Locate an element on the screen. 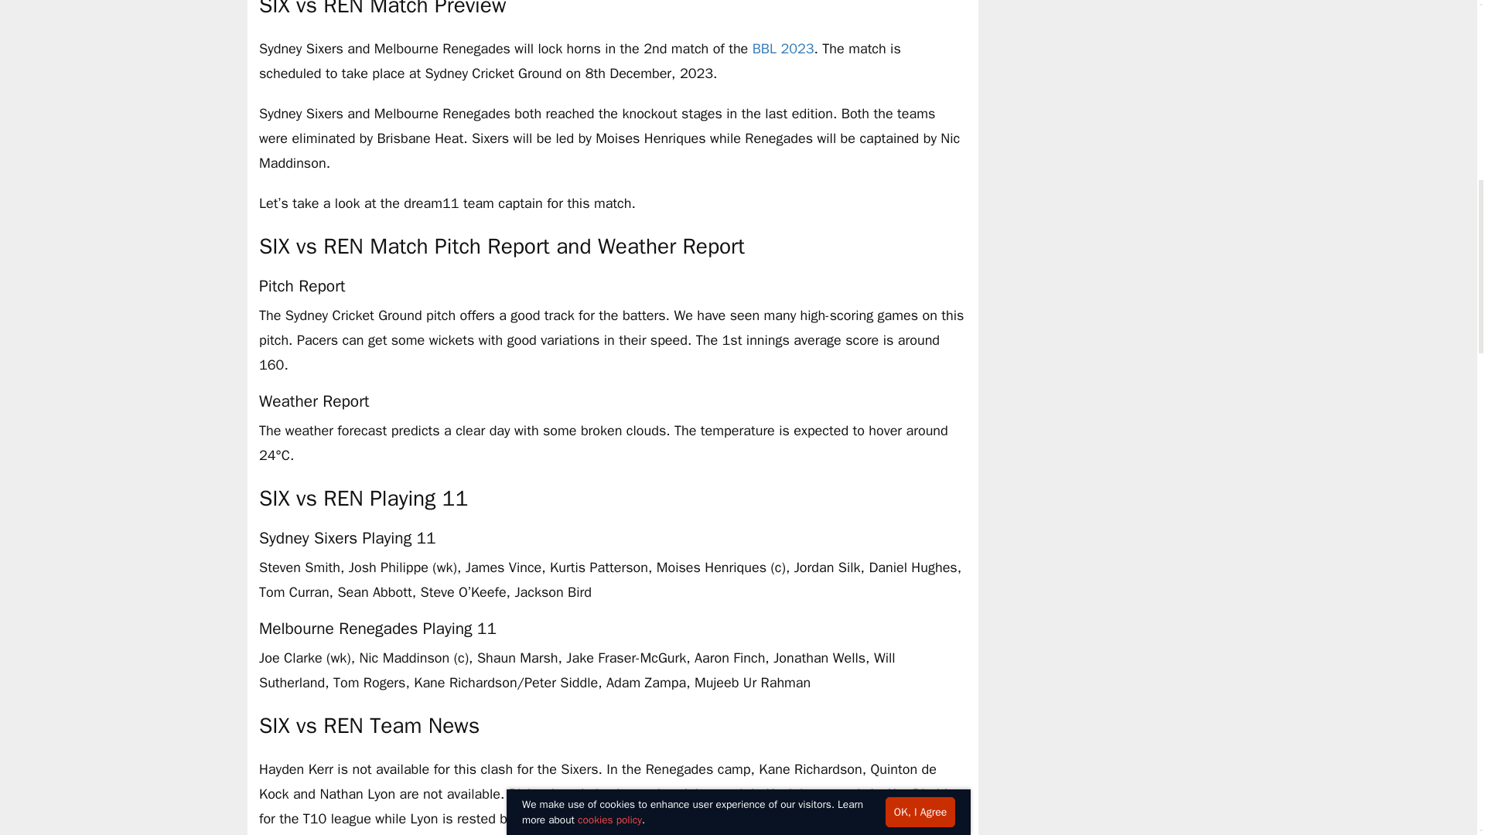 The width and height of the screenshot is (1485, 835). BBL 2023 is located at coordinates (783, 48).